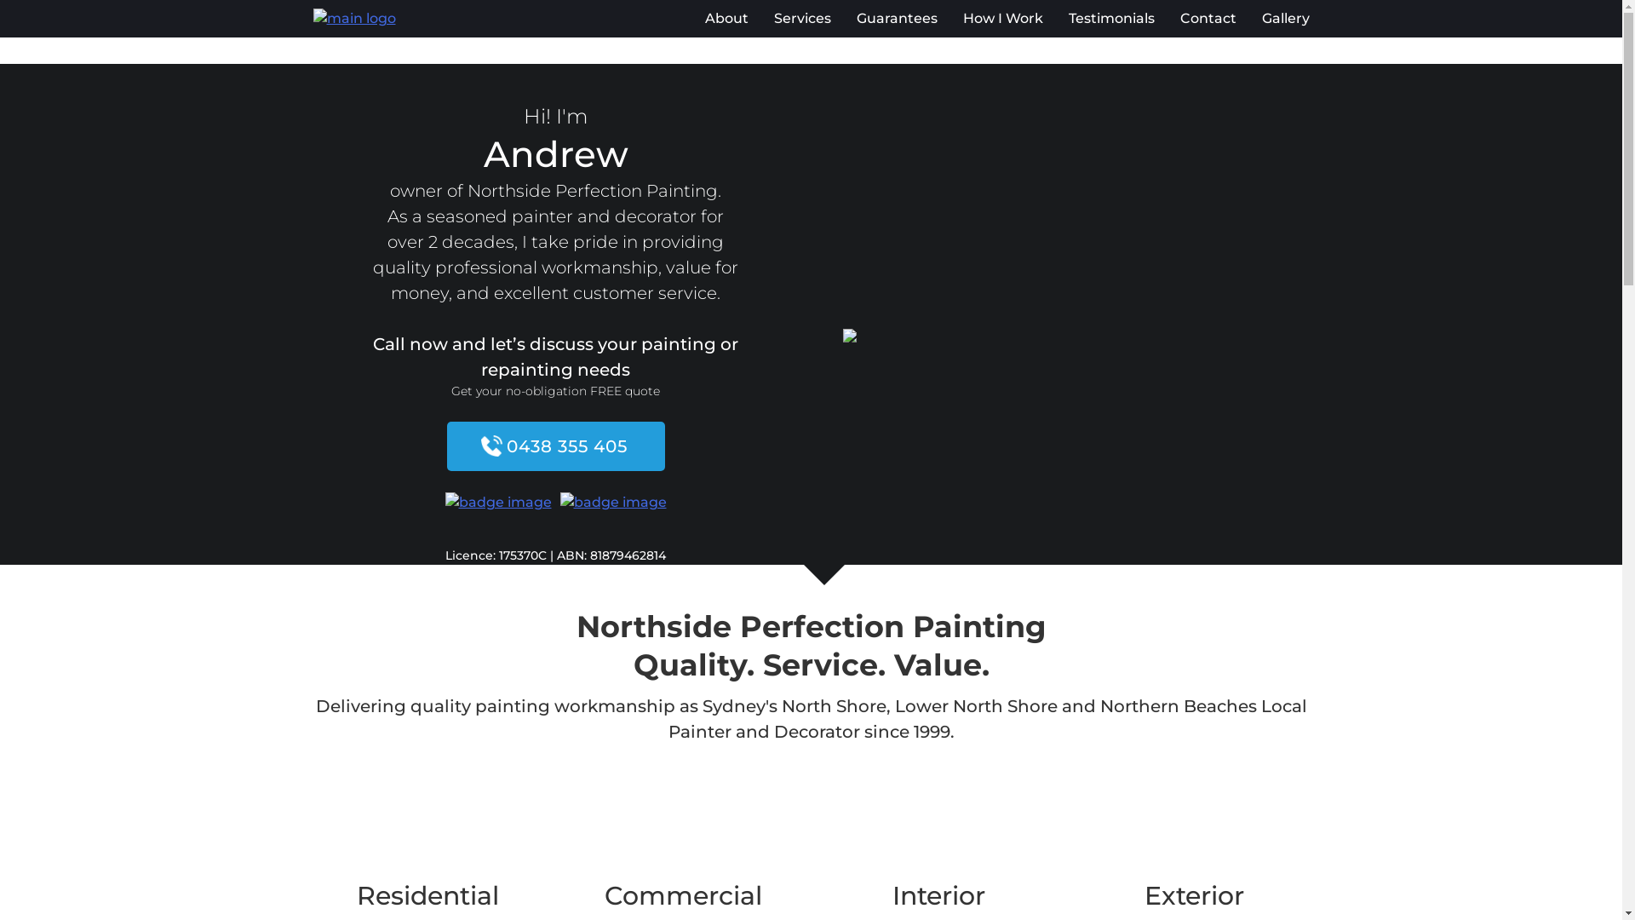  Describe the element at coordinates (1110, 19) in the screenshot. I see `Testimonials` at that location.